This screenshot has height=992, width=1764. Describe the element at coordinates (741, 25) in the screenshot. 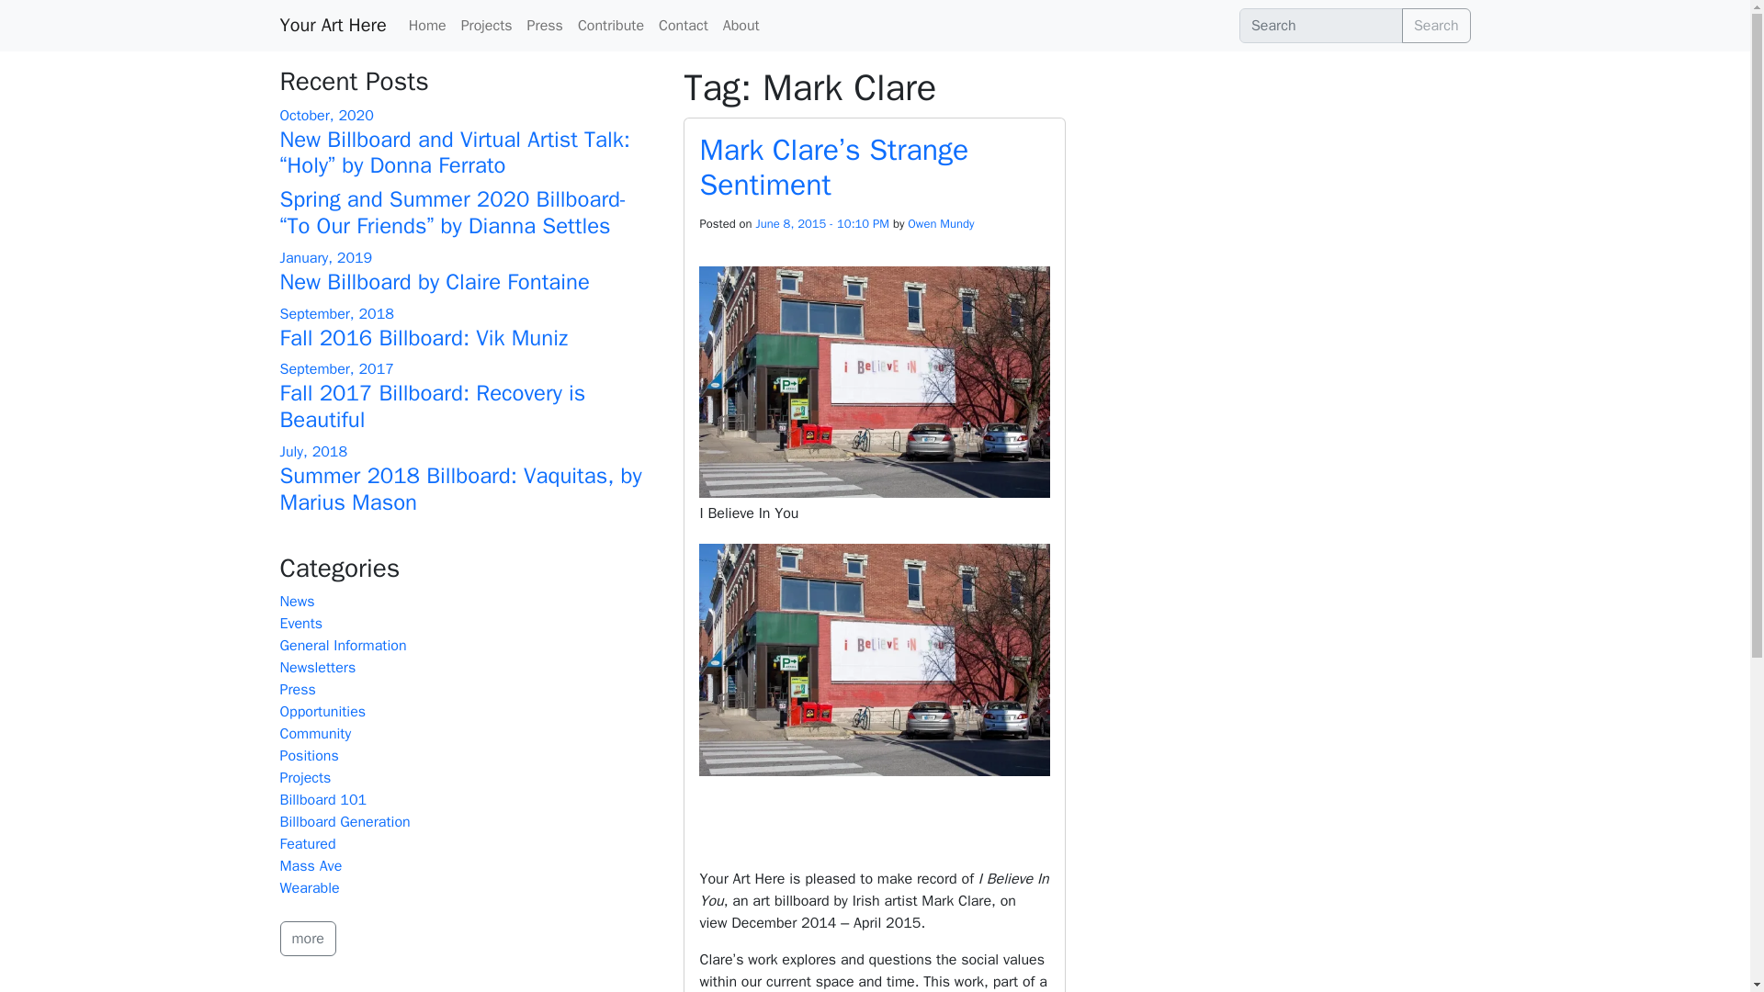

I see `About` at that location.